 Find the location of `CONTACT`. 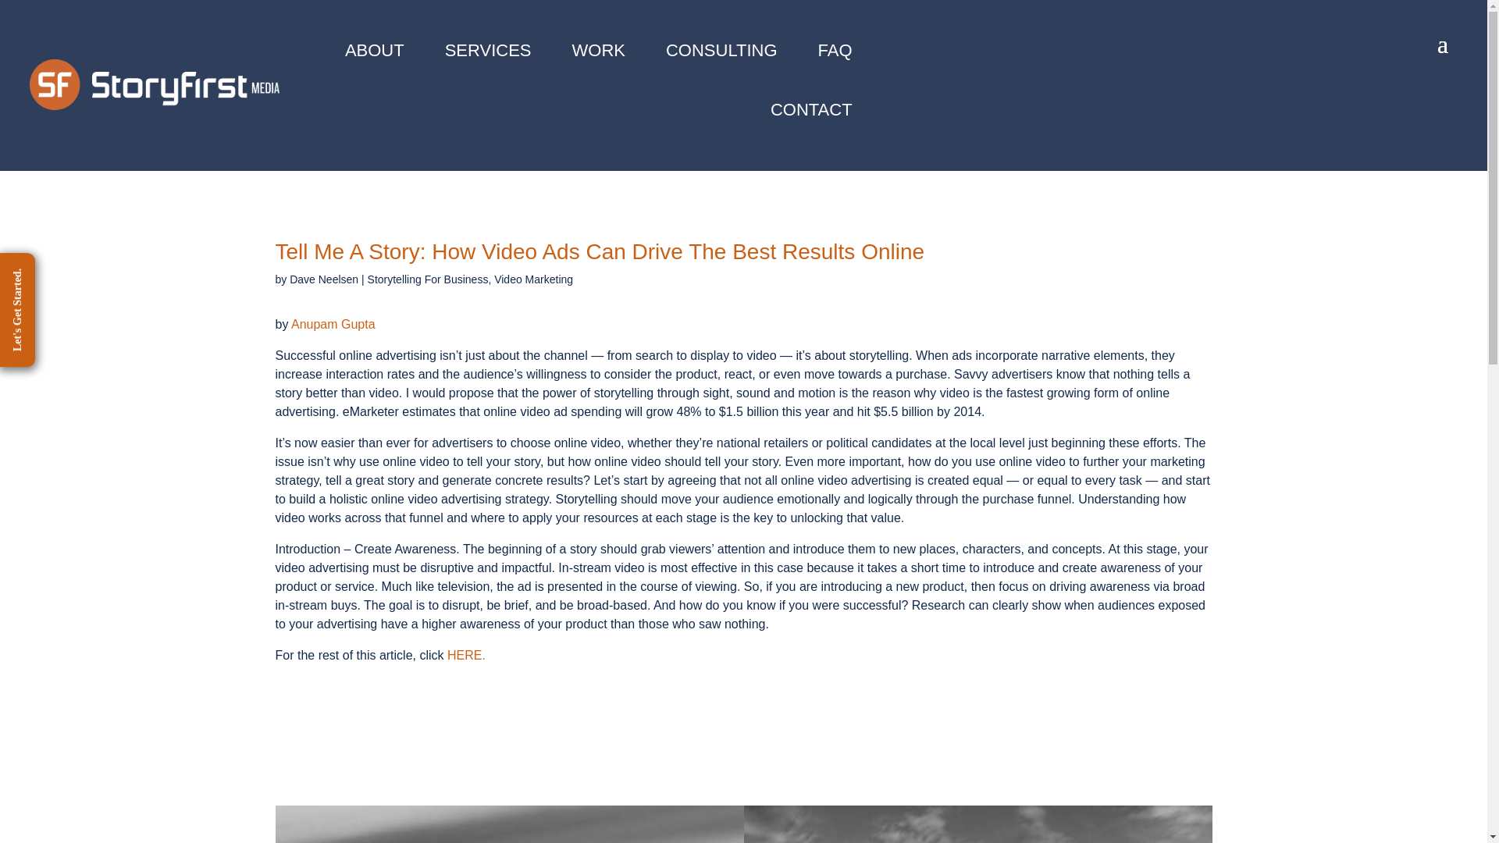

CONTACT is located at coordinates (811, 109).